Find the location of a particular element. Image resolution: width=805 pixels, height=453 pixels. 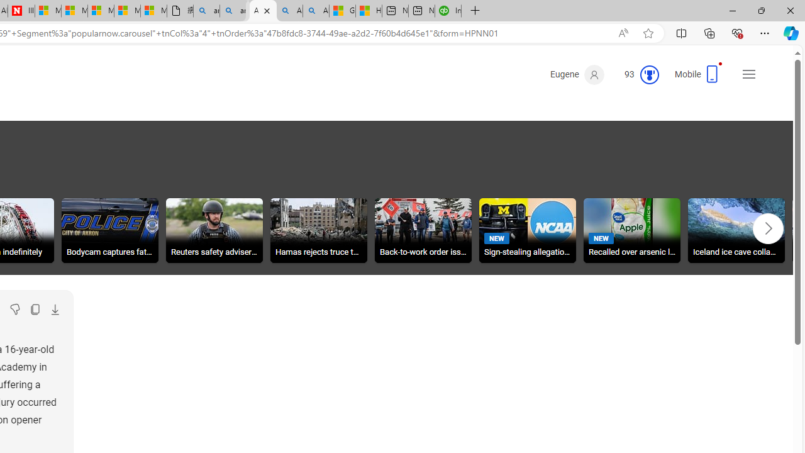

How to Use a TV as a Computer Monitor is located at coordinates (338, 11).